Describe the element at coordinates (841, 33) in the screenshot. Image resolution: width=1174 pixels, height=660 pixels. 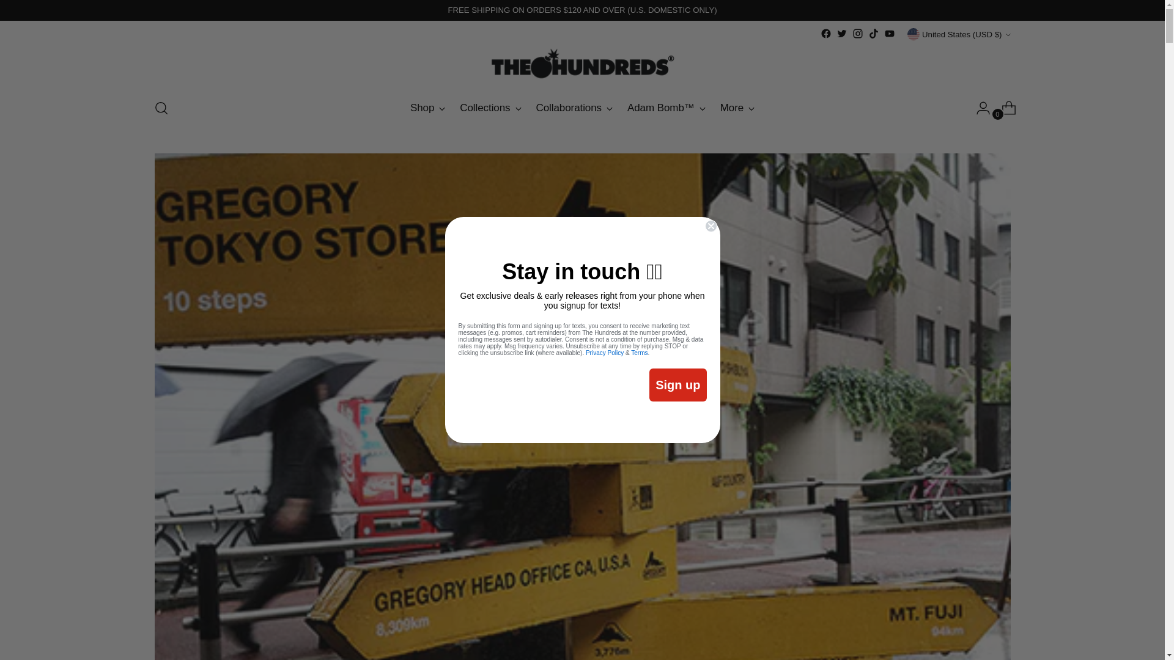
I see `The Hundreds on Twitter` at that location.